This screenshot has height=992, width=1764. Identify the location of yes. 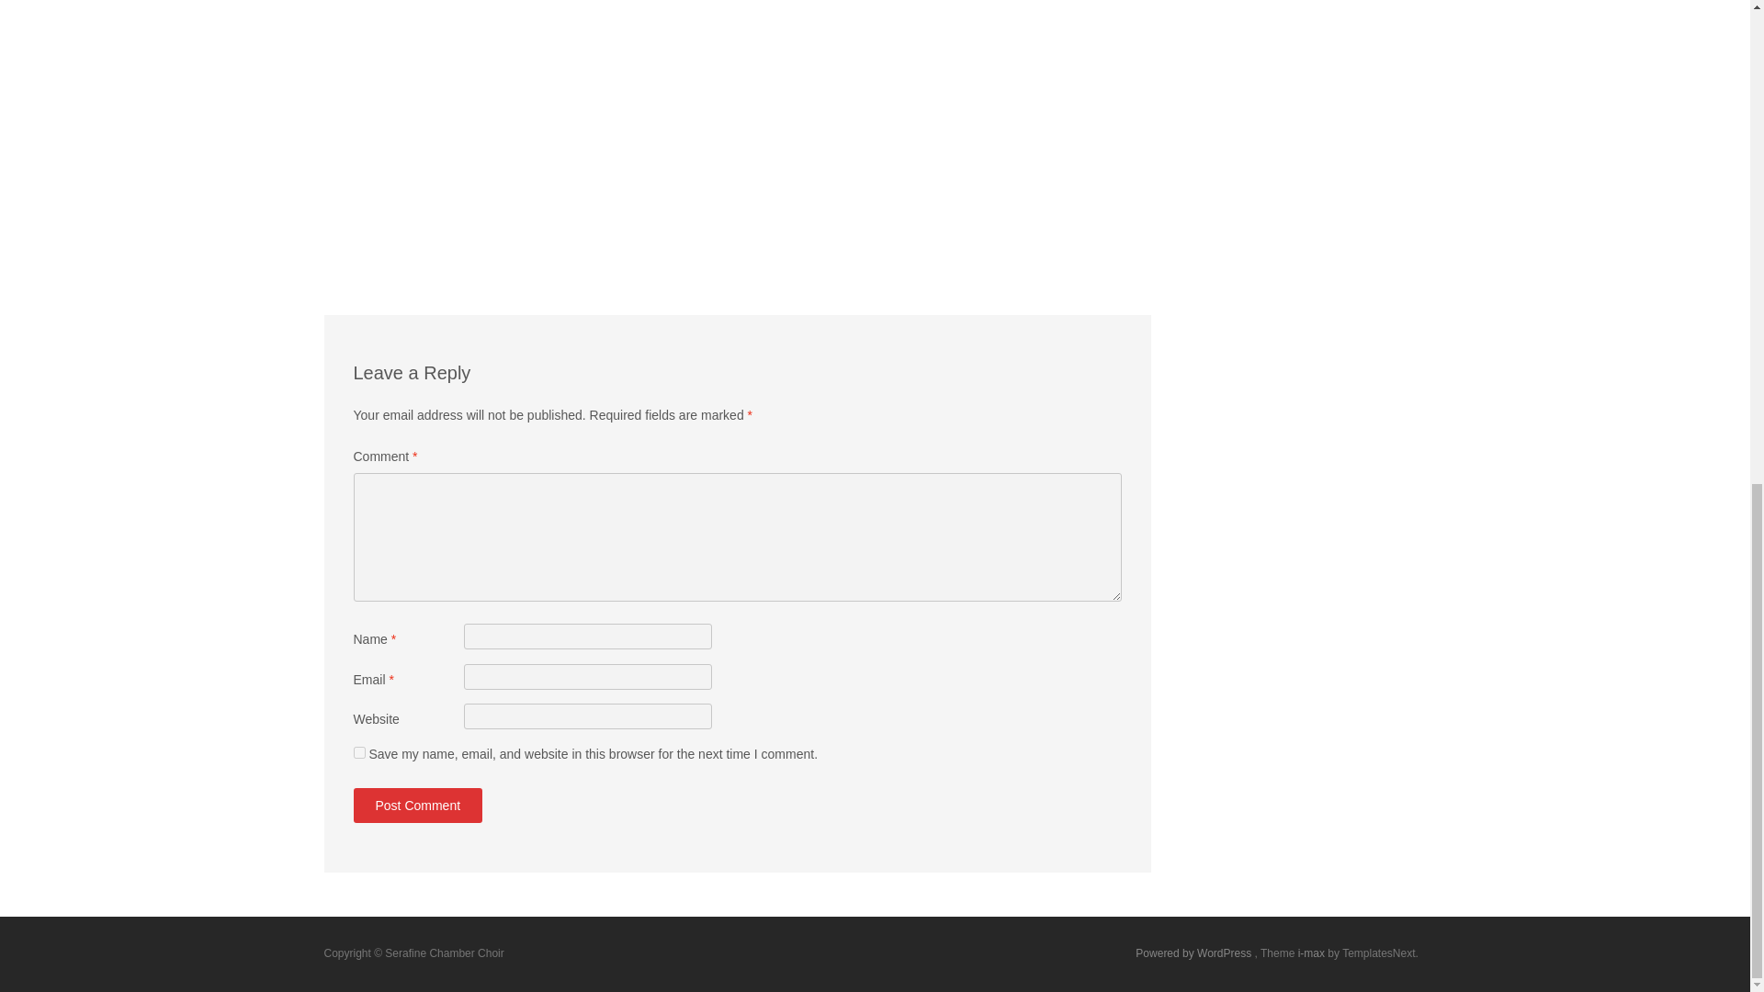
(358, 753).